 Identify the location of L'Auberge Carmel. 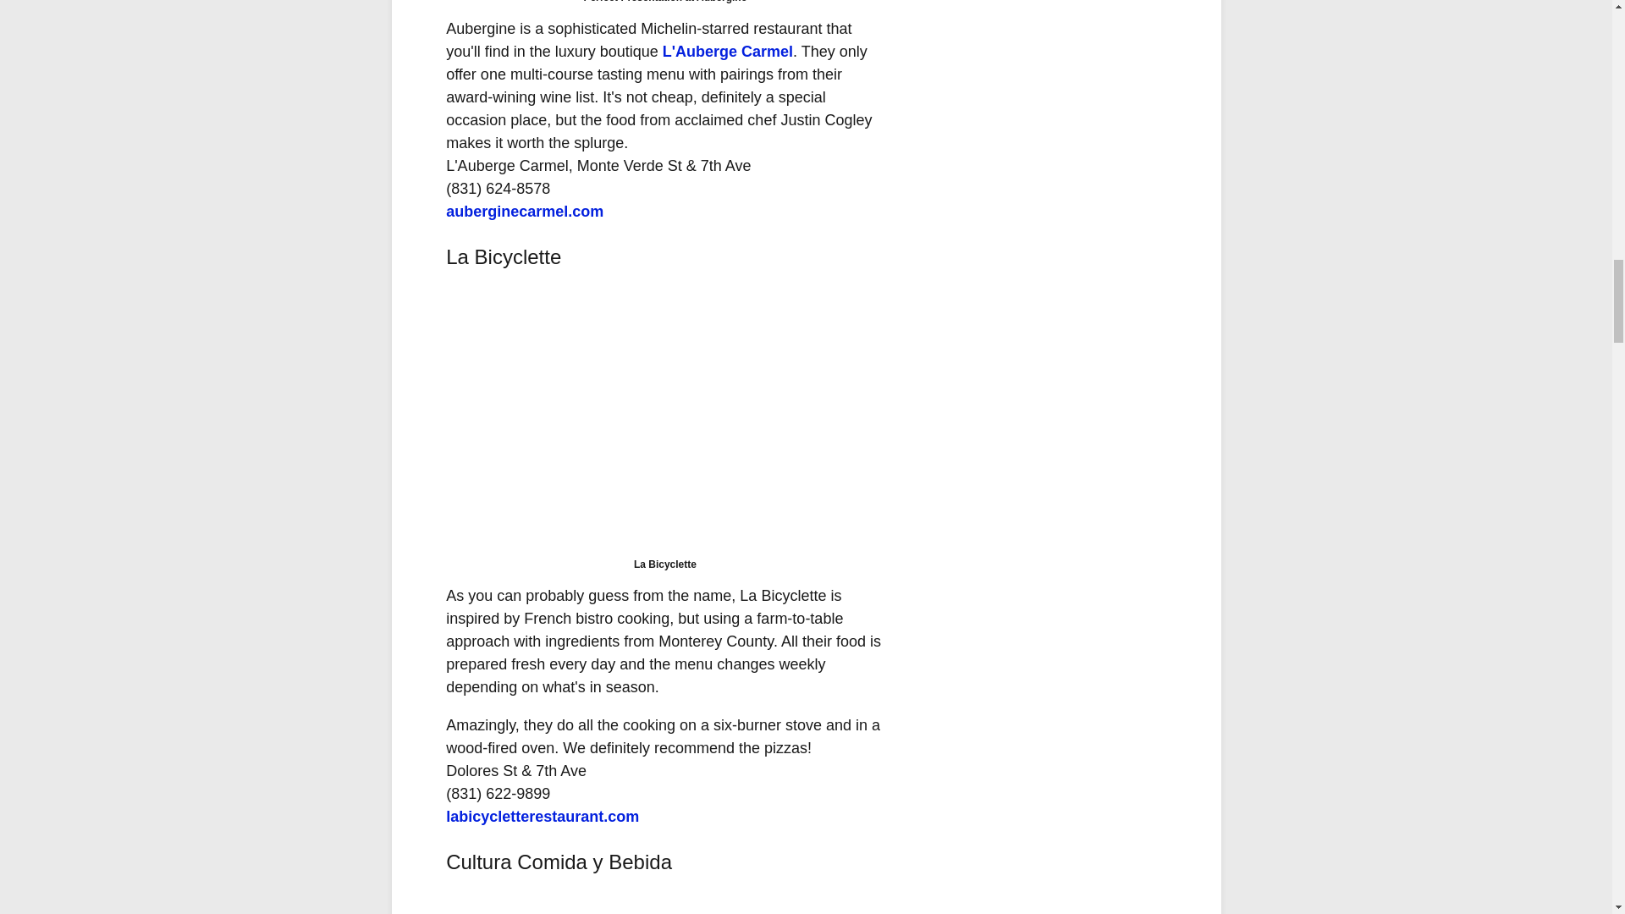
(728, 51).